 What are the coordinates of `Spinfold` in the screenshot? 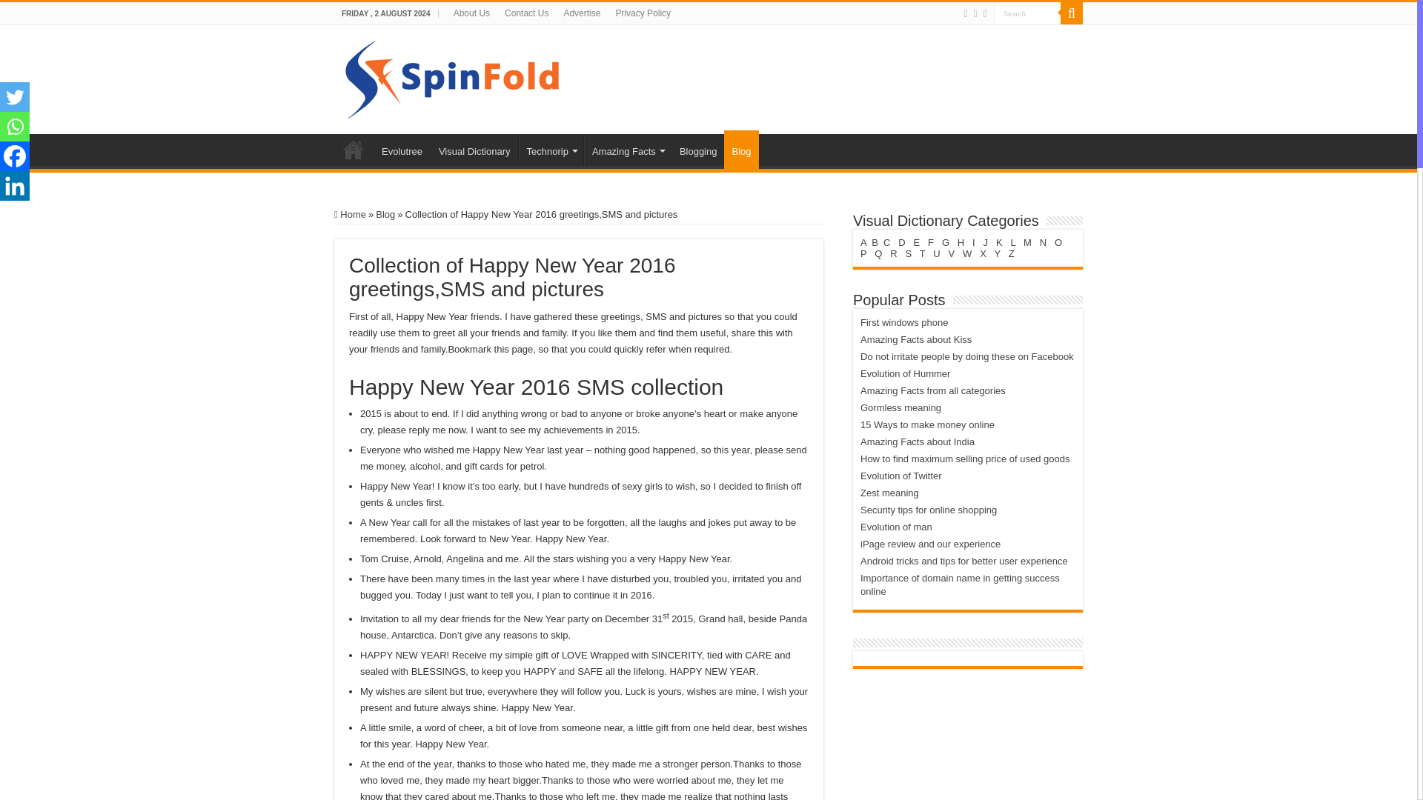 It's located at (452, 77).